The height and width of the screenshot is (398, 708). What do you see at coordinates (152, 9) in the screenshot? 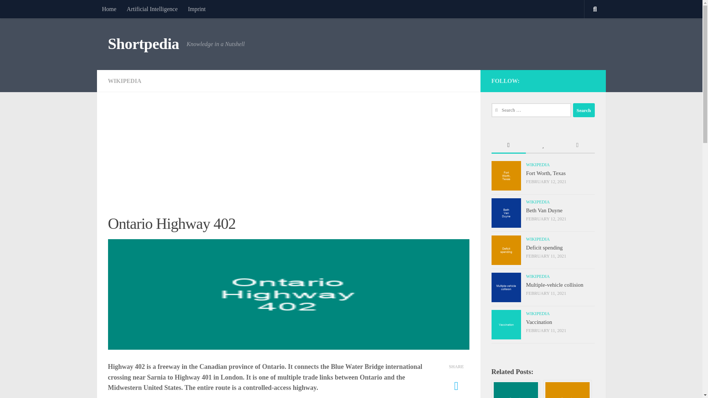
I see `Artificial Intelligence` at bounding box center [152, 9].